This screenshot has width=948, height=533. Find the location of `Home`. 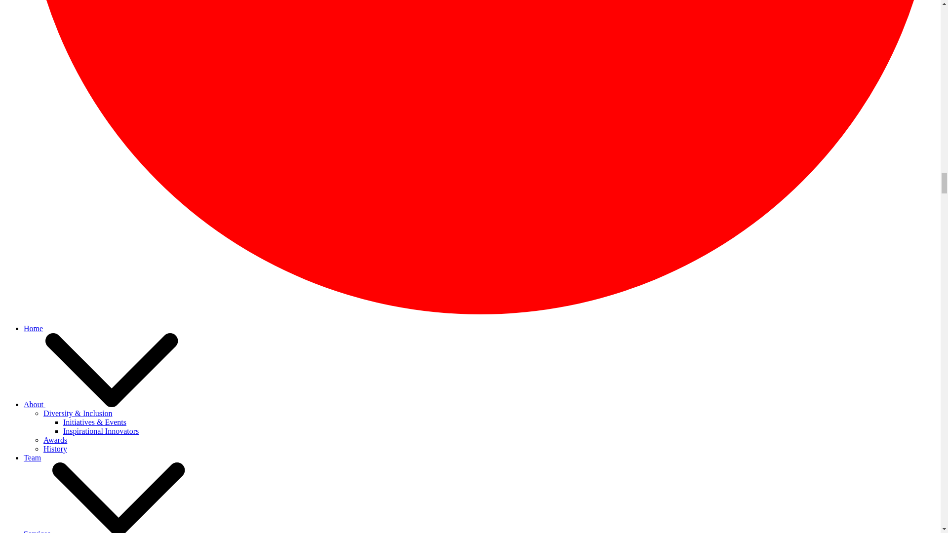

Home is located at coordinates (33, 328).